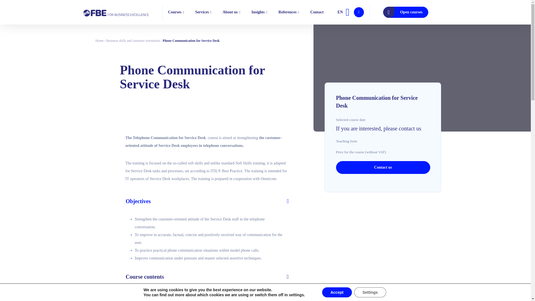 This screenshot has height=301, width=535. I want to click on Courses, so click(176, 12).